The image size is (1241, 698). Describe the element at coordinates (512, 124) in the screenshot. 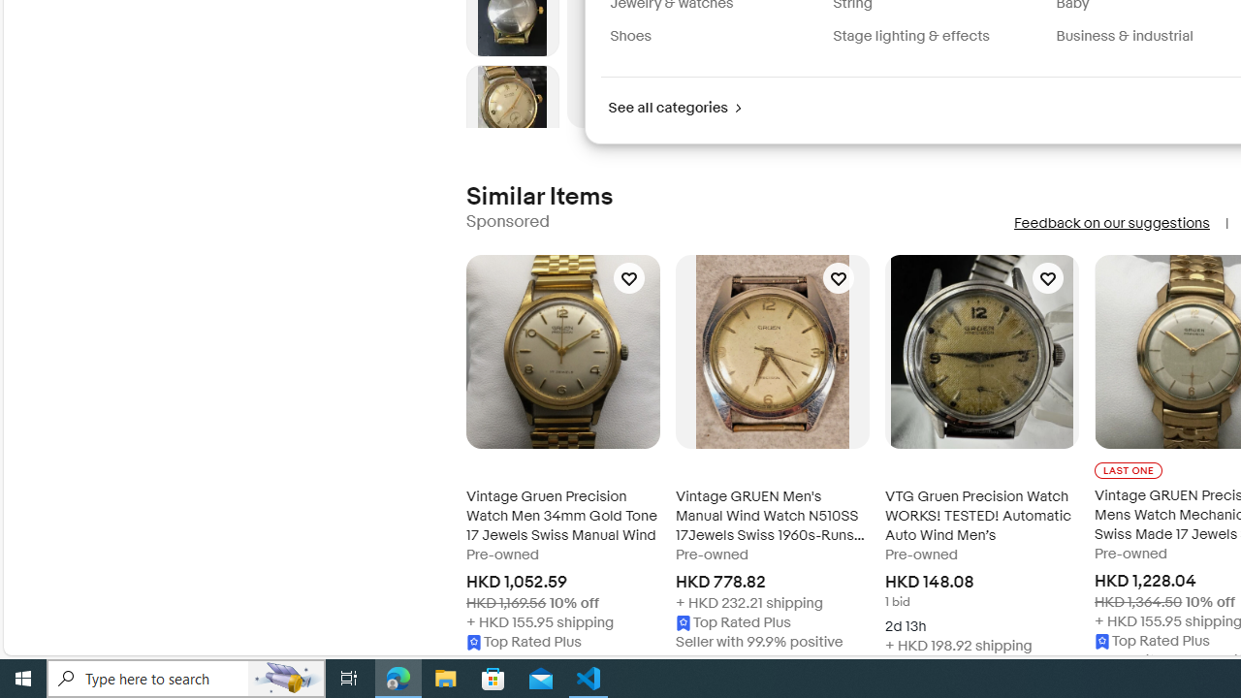

I see `Next image - Item images thumbnails` at that location.